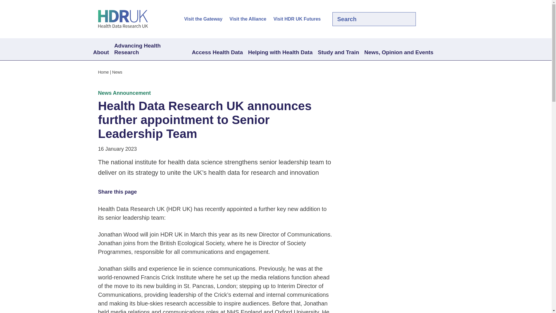  Describe the element at coordinates (203, 19) in the screenshot. I see `Visit the Gateway` at that location.